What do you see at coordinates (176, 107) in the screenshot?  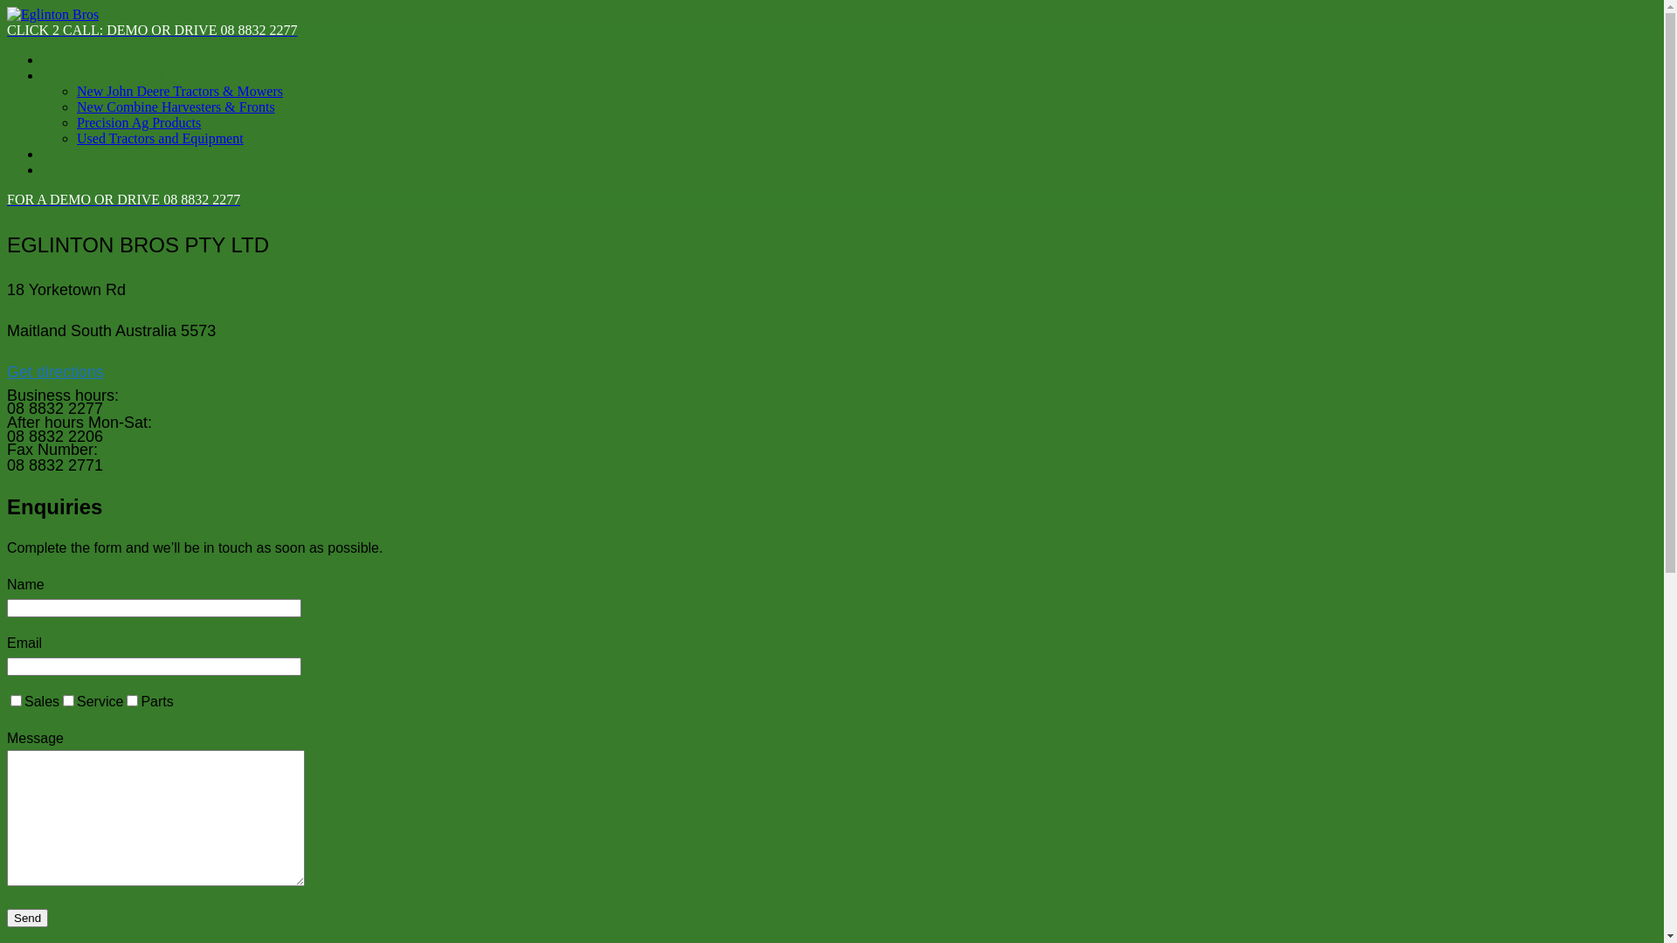 I see `New Combine Harvesters & Fronts` at bounding box center [176, 107].